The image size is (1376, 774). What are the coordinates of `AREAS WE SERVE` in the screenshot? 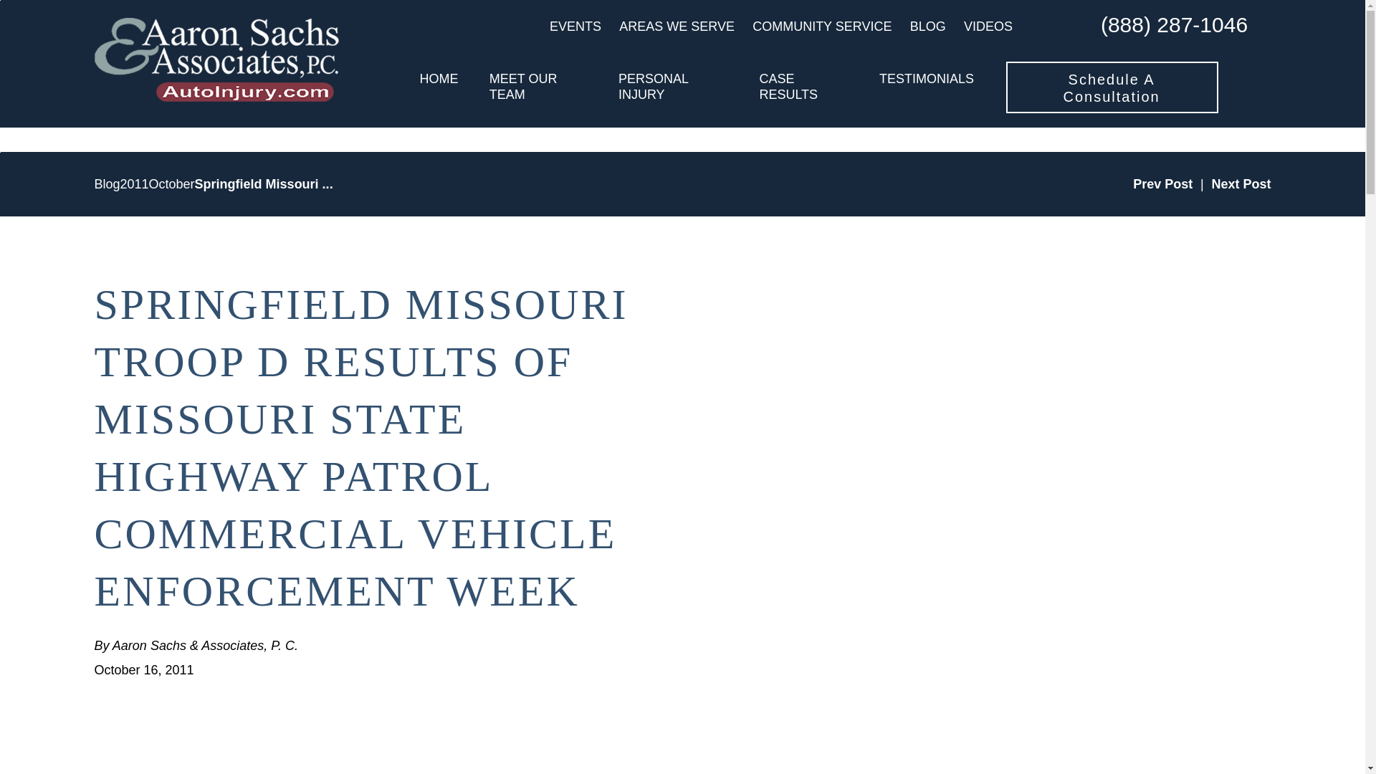 It's located at (677, 27).